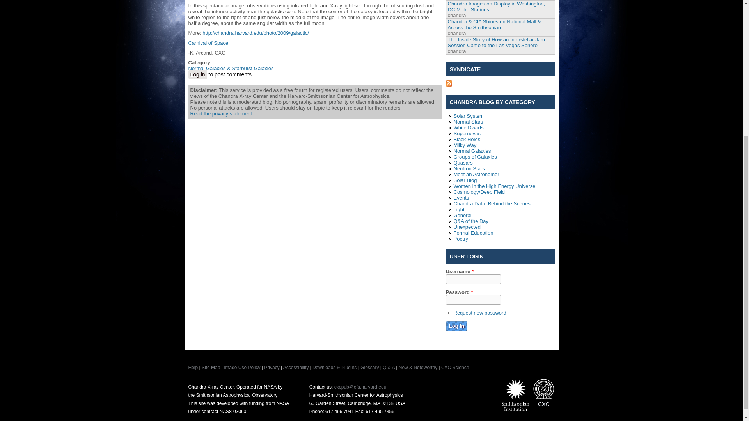 The width and height of the screenshot is (749, 421). Describe the element at coordinates (476, 174) in the screenshot. I see `Meet an Astronomer` at that location.